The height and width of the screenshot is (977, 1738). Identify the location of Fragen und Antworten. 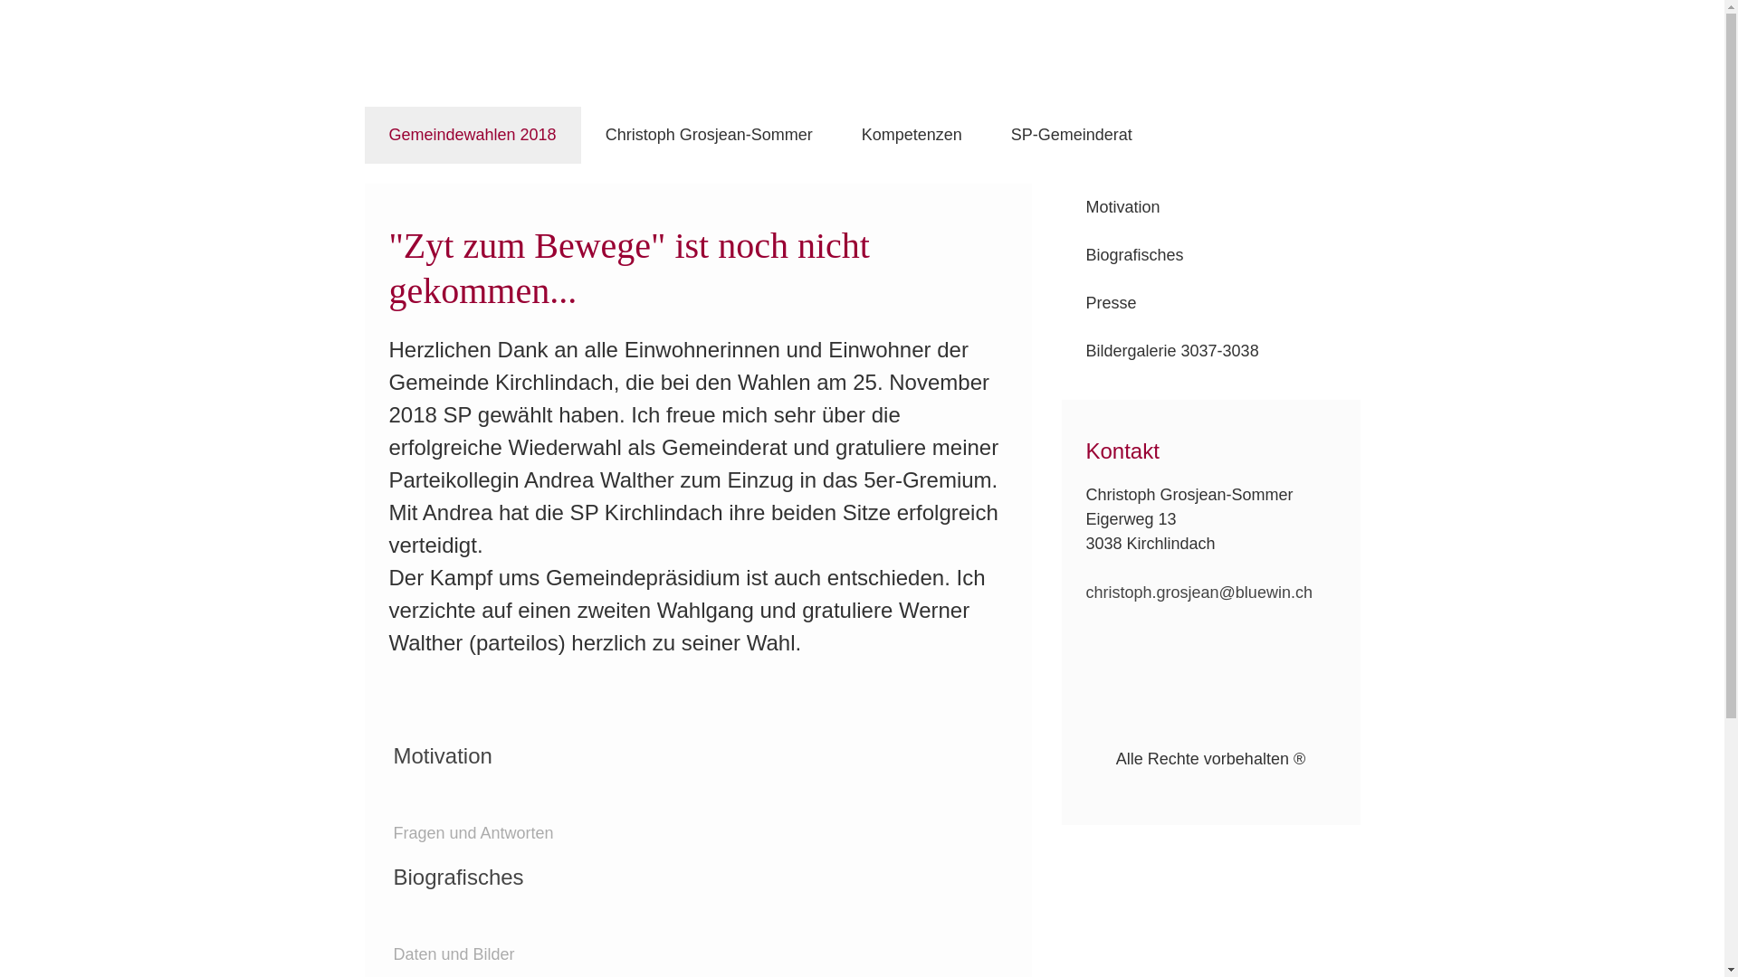
(473, 833).